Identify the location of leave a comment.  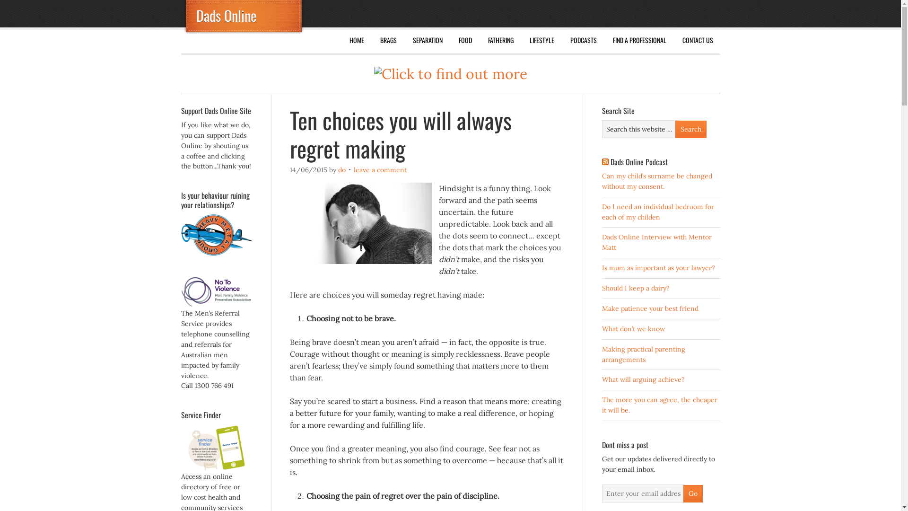
(380, 170).